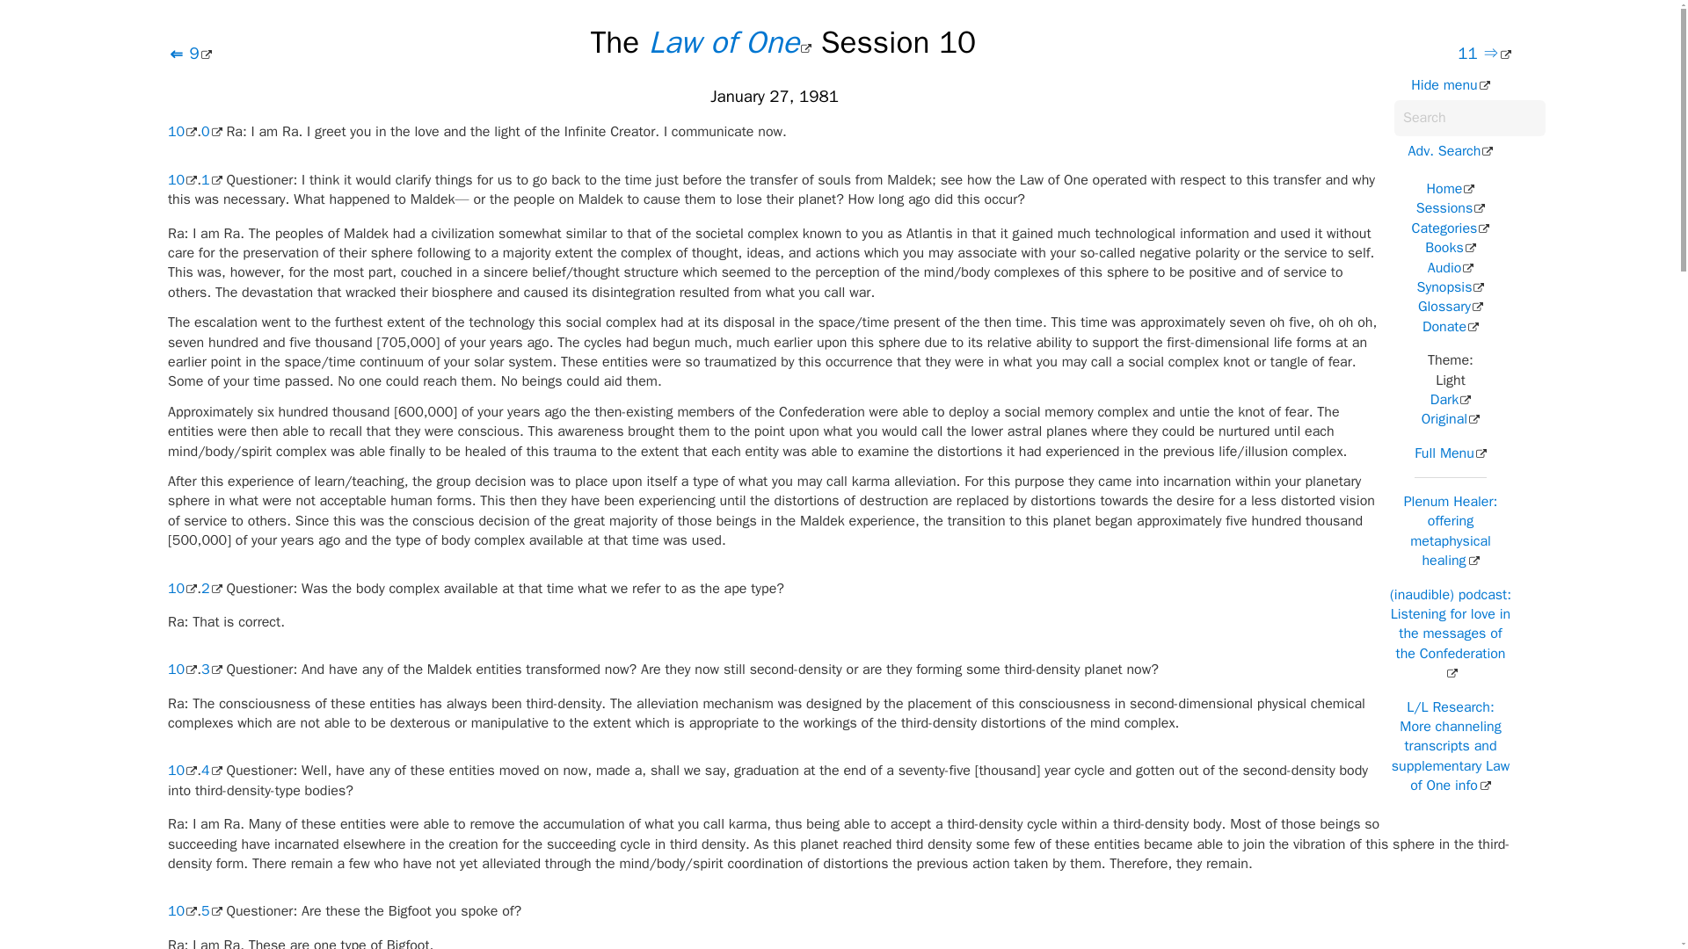 The image size is (1688, 949). I want to click on 10, so click(182, 132).